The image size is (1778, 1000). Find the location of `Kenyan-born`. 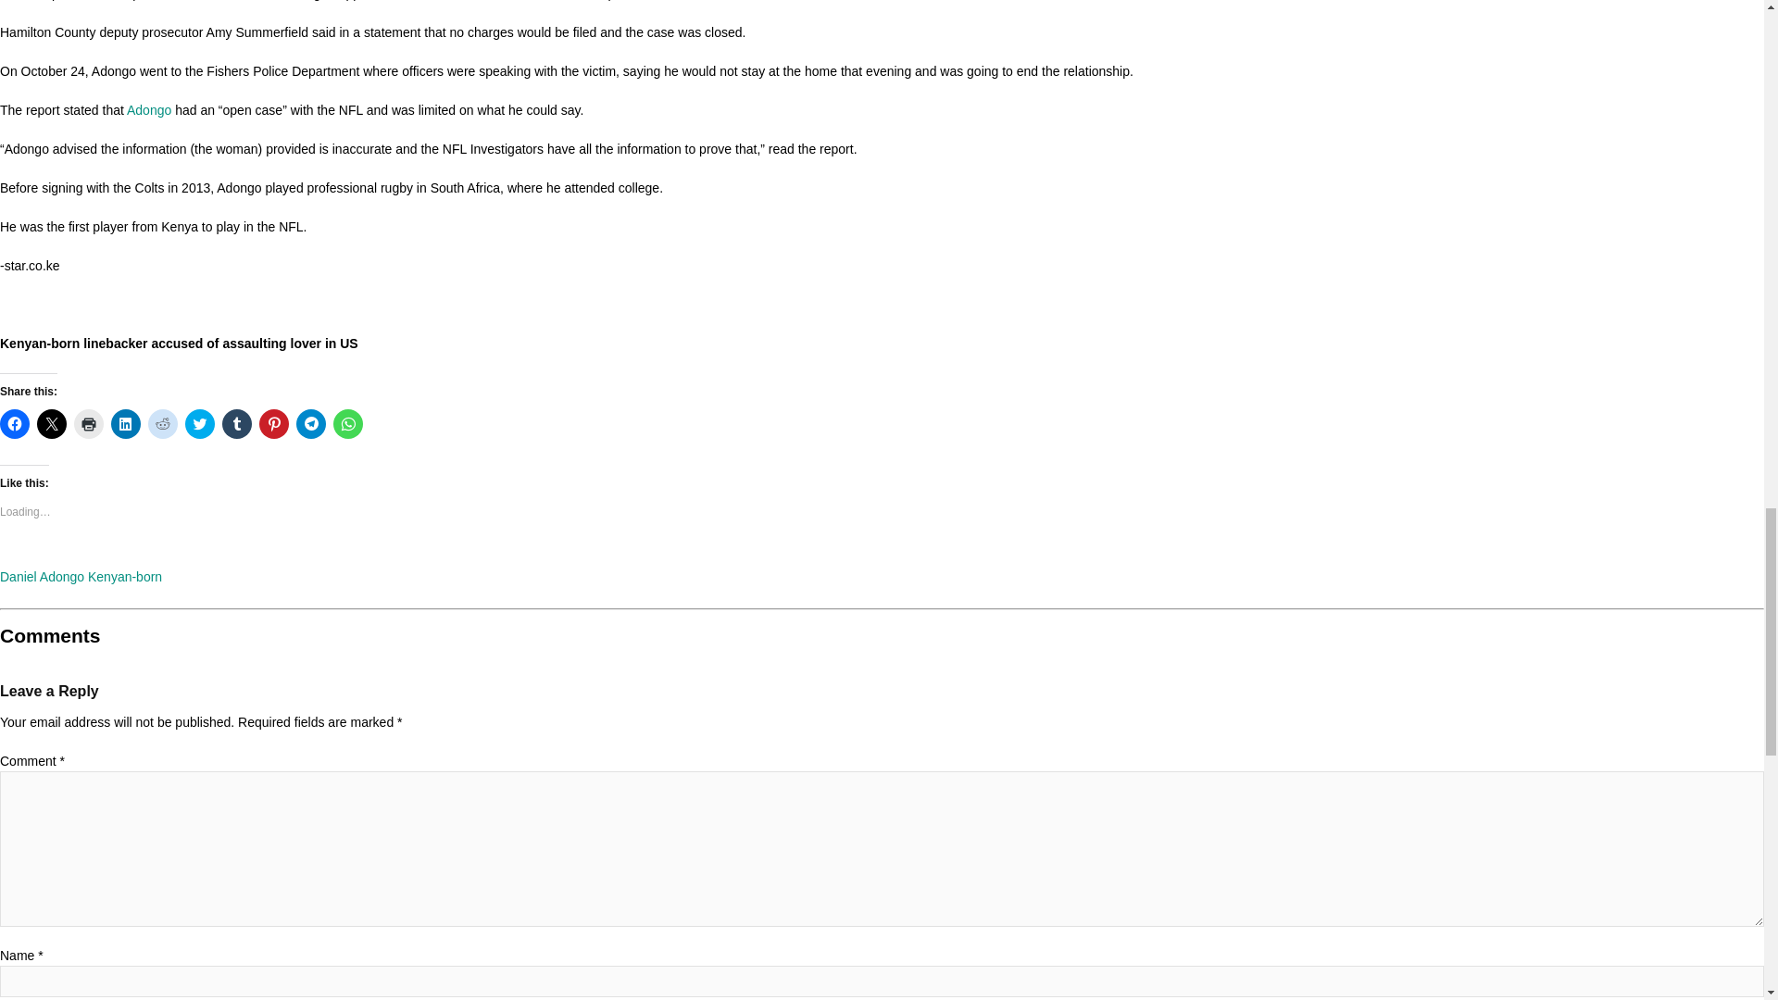

Kenyan-born is located at coordinates (124, 576).